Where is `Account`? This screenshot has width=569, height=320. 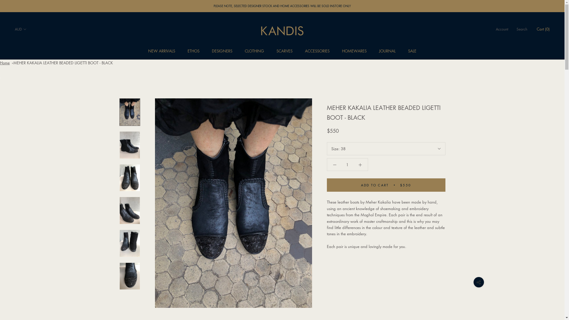 Account is located at coordinates (502, 29).